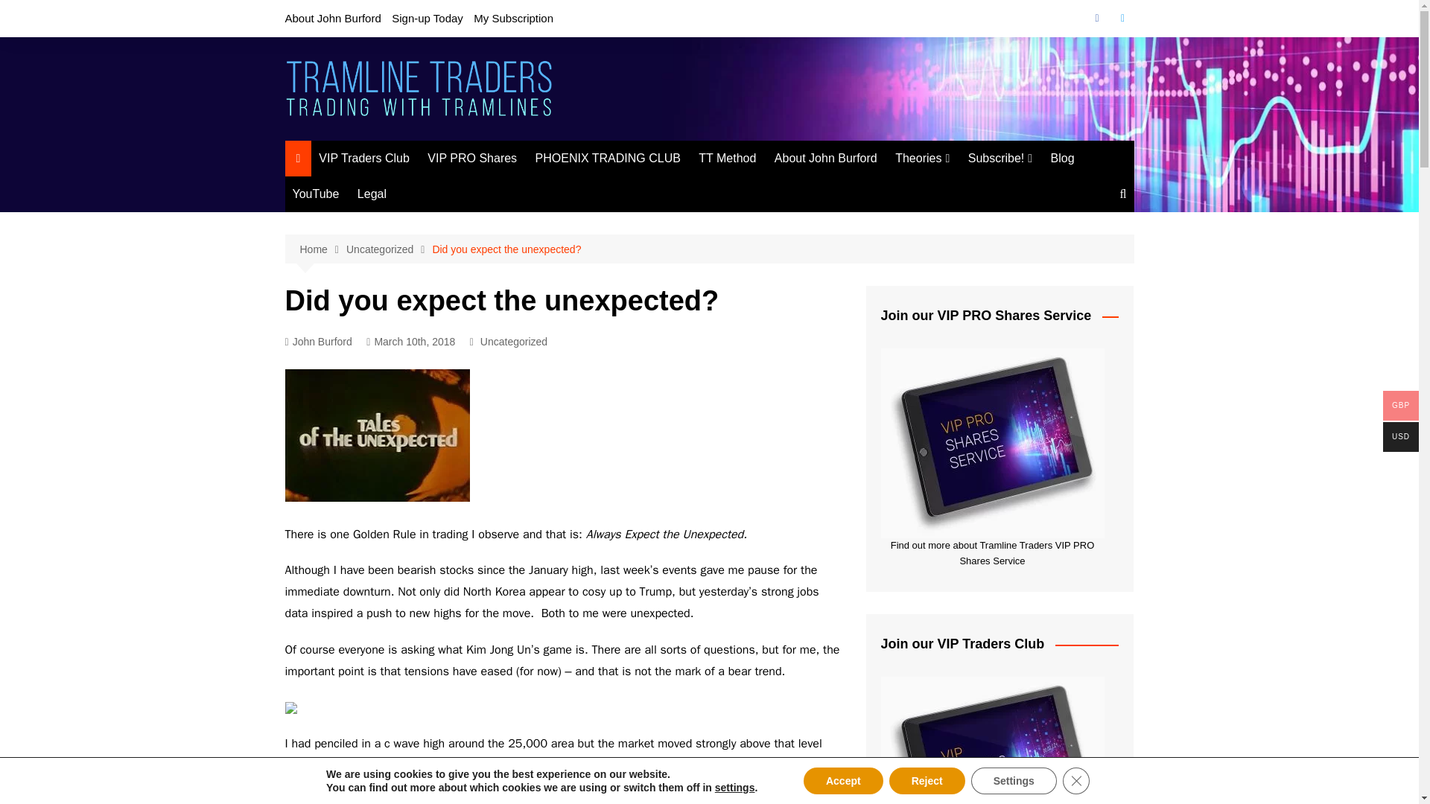 The width and height of the screenshot is (1430, 804). What do you see at coordinates (514, 341) in the screenshot?
I see `Uncategorized` at bounding box center [514, 341].